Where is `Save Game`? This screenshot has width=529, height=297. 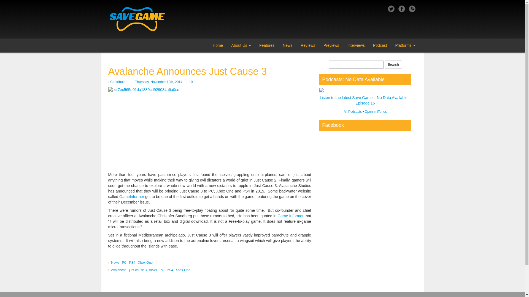
Save Game is located at coordinates (144, 19).